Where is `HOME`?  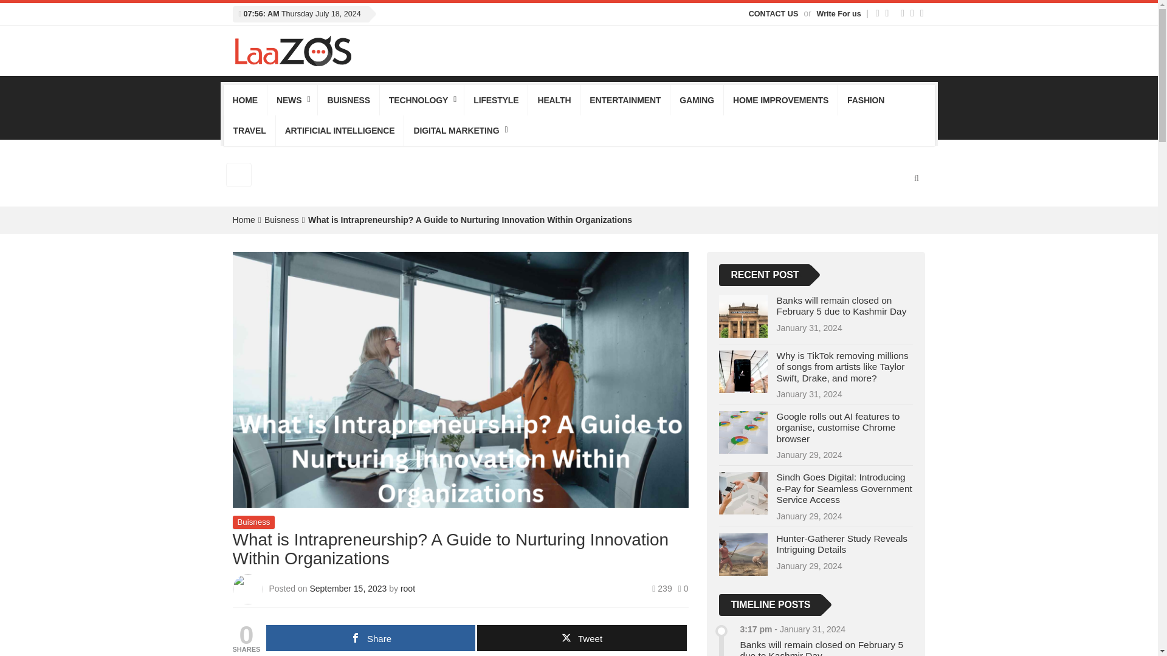 HOME is located at coordinates (246, 100).